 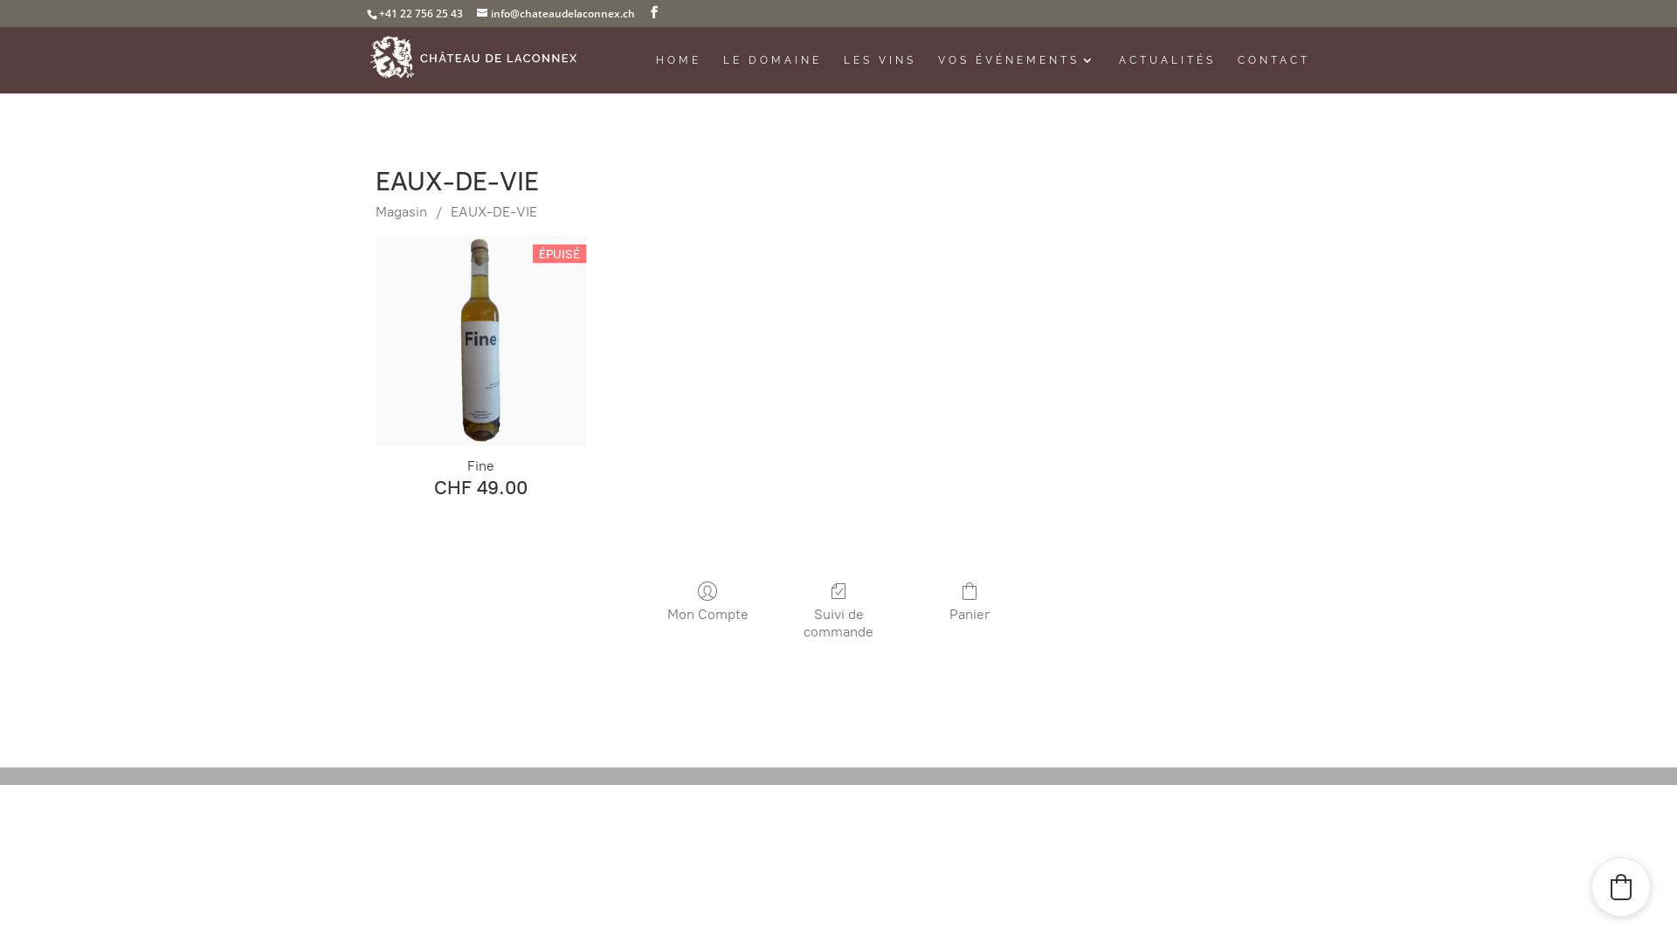 What do you see at coordinates (556, 14) in the screenshot?
I see `info@chateaudelaconnex.ch` at bounding box center [556, 14].